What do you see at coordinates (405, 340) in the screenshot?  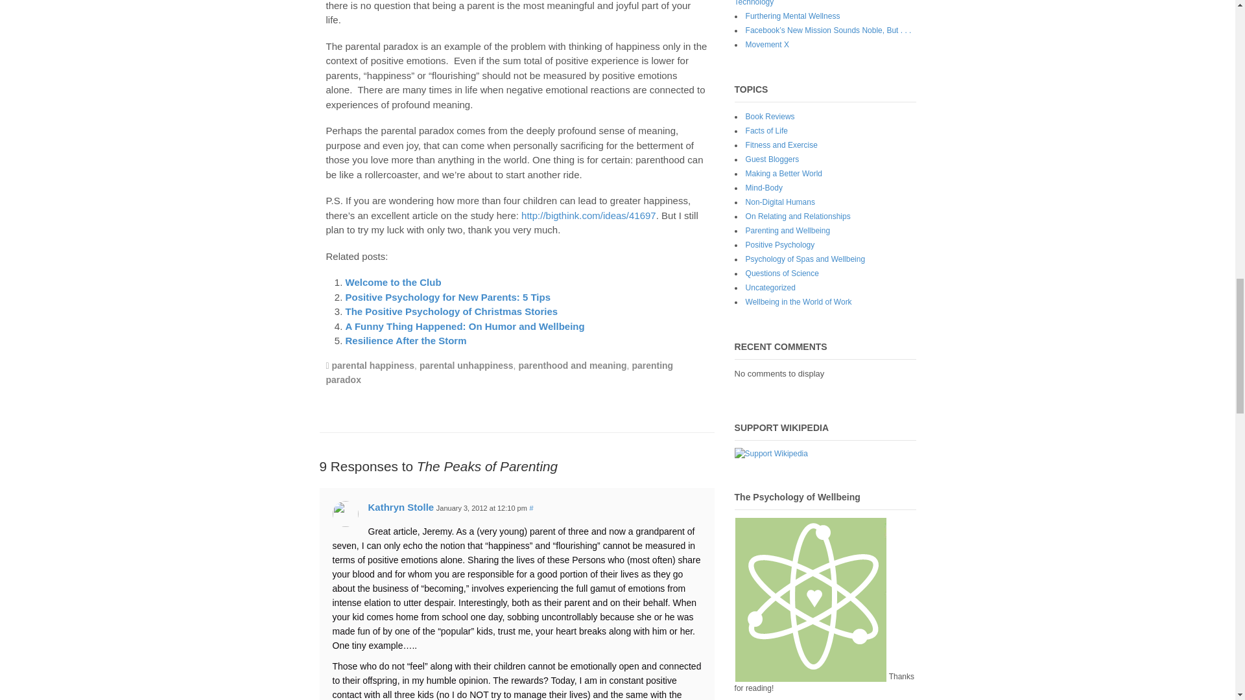 I see `Resilience After the Storm` at bounding box center [405, 340].